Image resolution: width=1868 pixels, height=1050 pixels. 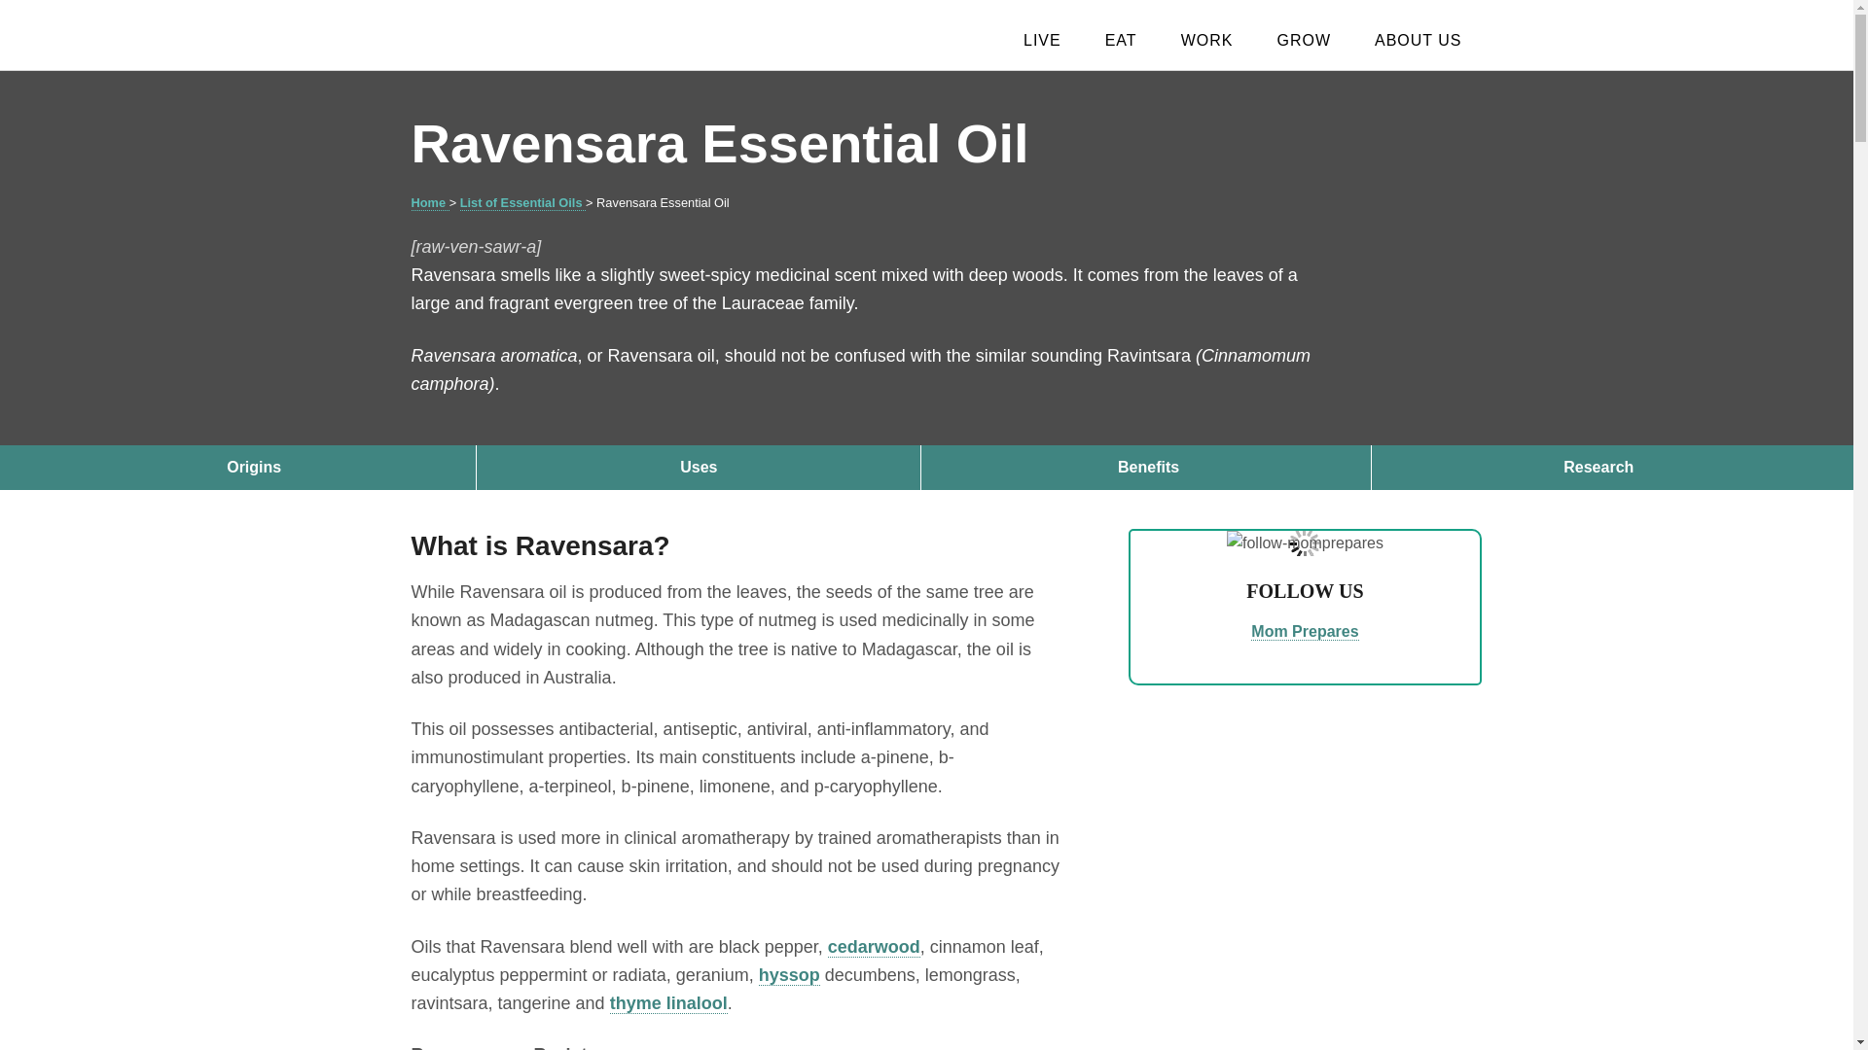 I want to click on MOM PREPARES, so click(x=537, y=37).